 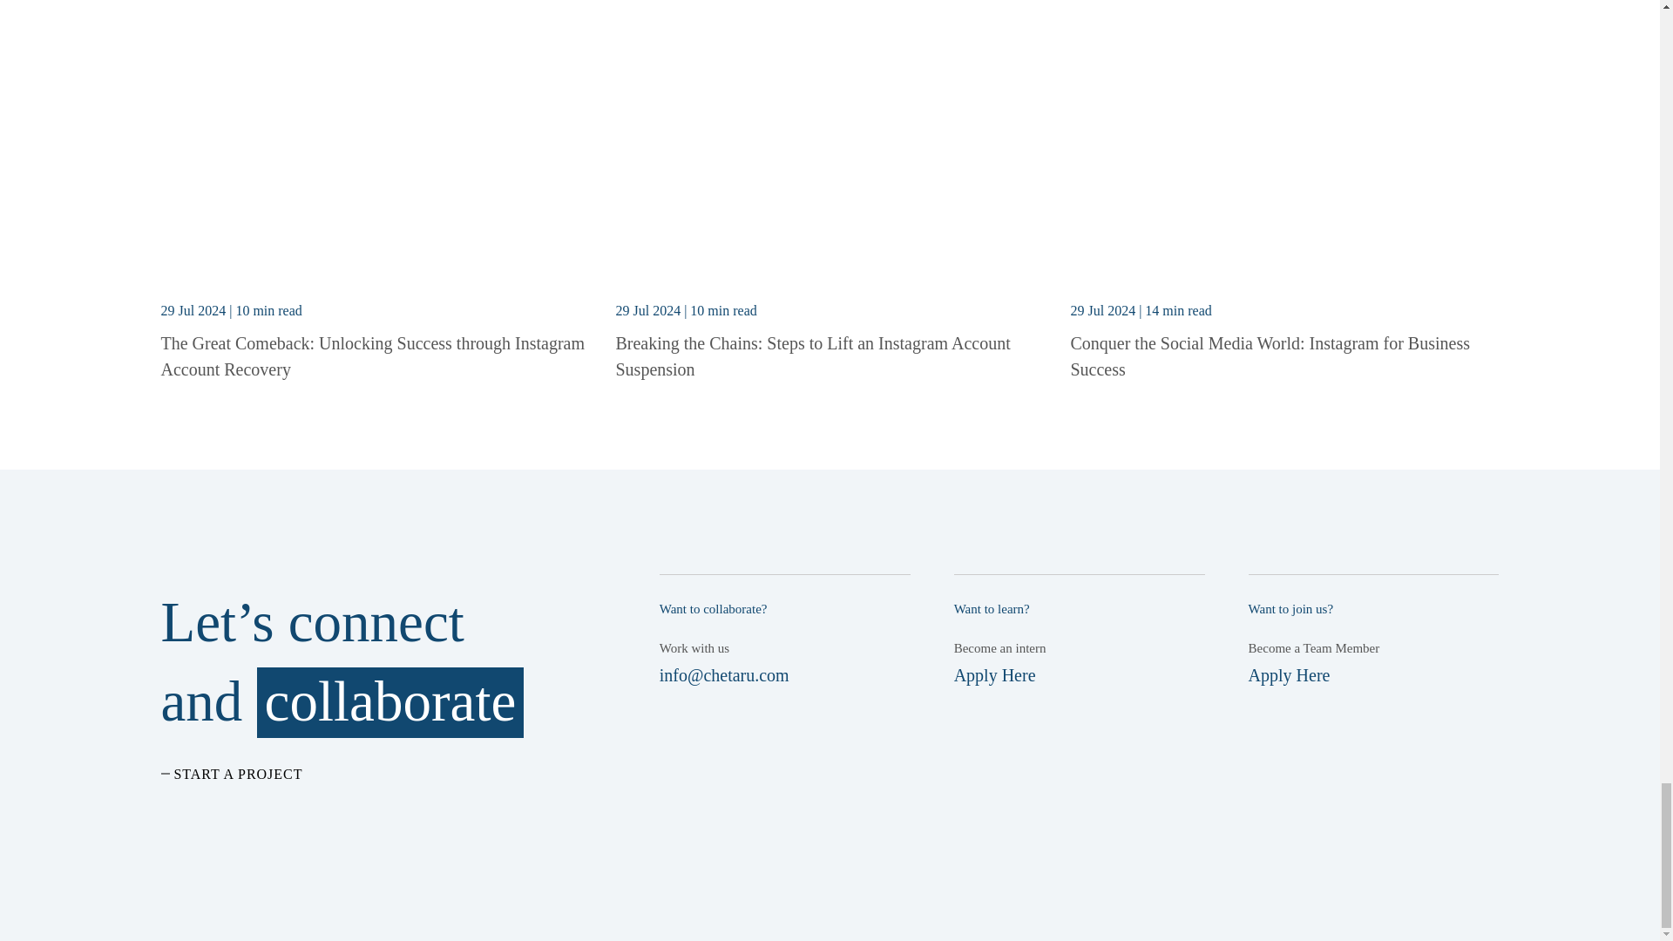 I want to click on Apply Here, so click(x=1289, y=674).